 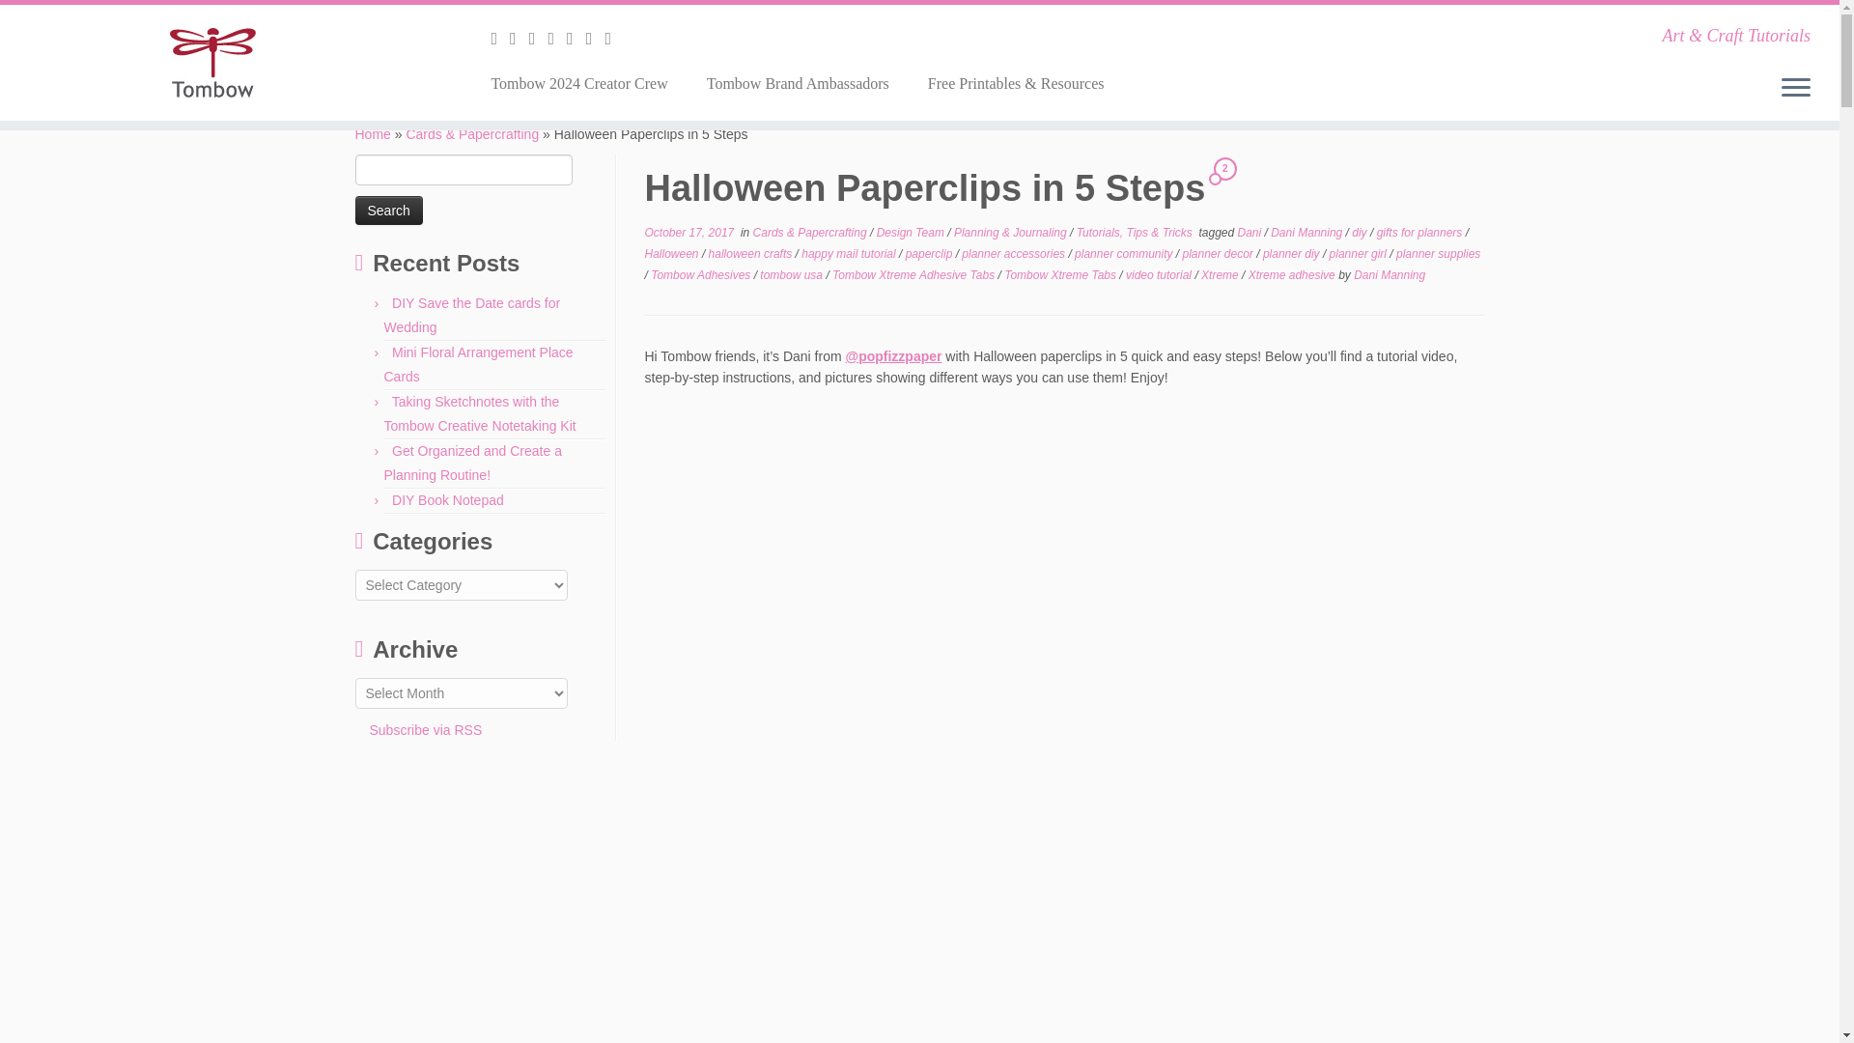 I want to click on paperclip, so click(x=931, y=253).